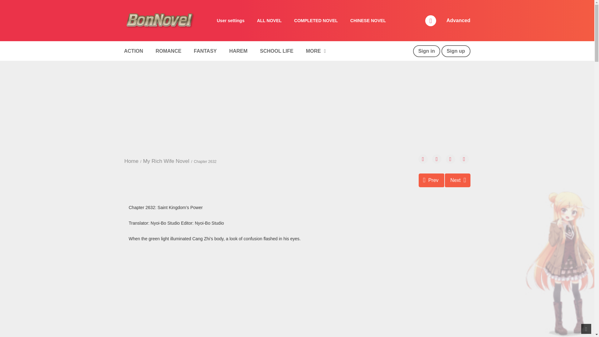  I want to click on ROMANCE, so click(168, 51).